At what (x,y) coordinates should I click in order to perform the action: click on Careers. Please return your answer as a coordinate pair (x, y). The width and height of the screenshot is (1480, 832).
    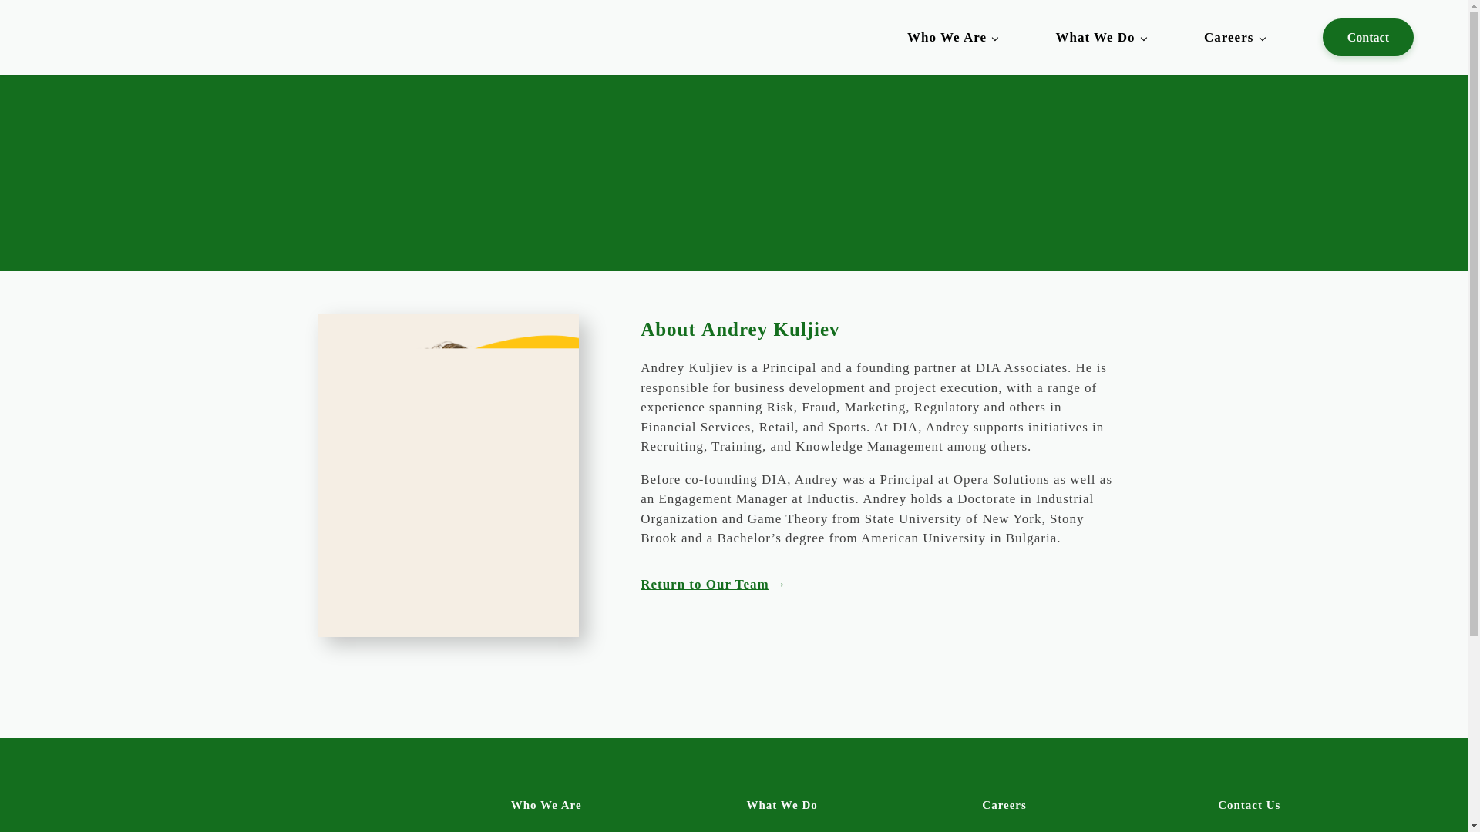
    Looking at the image, I should click on (1004, 805).